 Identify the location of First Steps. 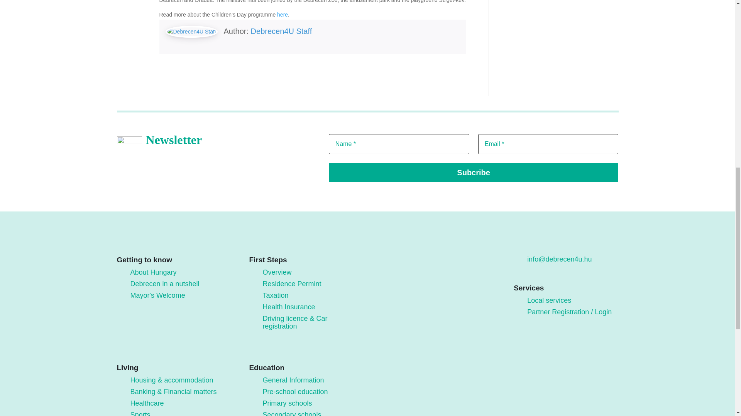
(216, 147).